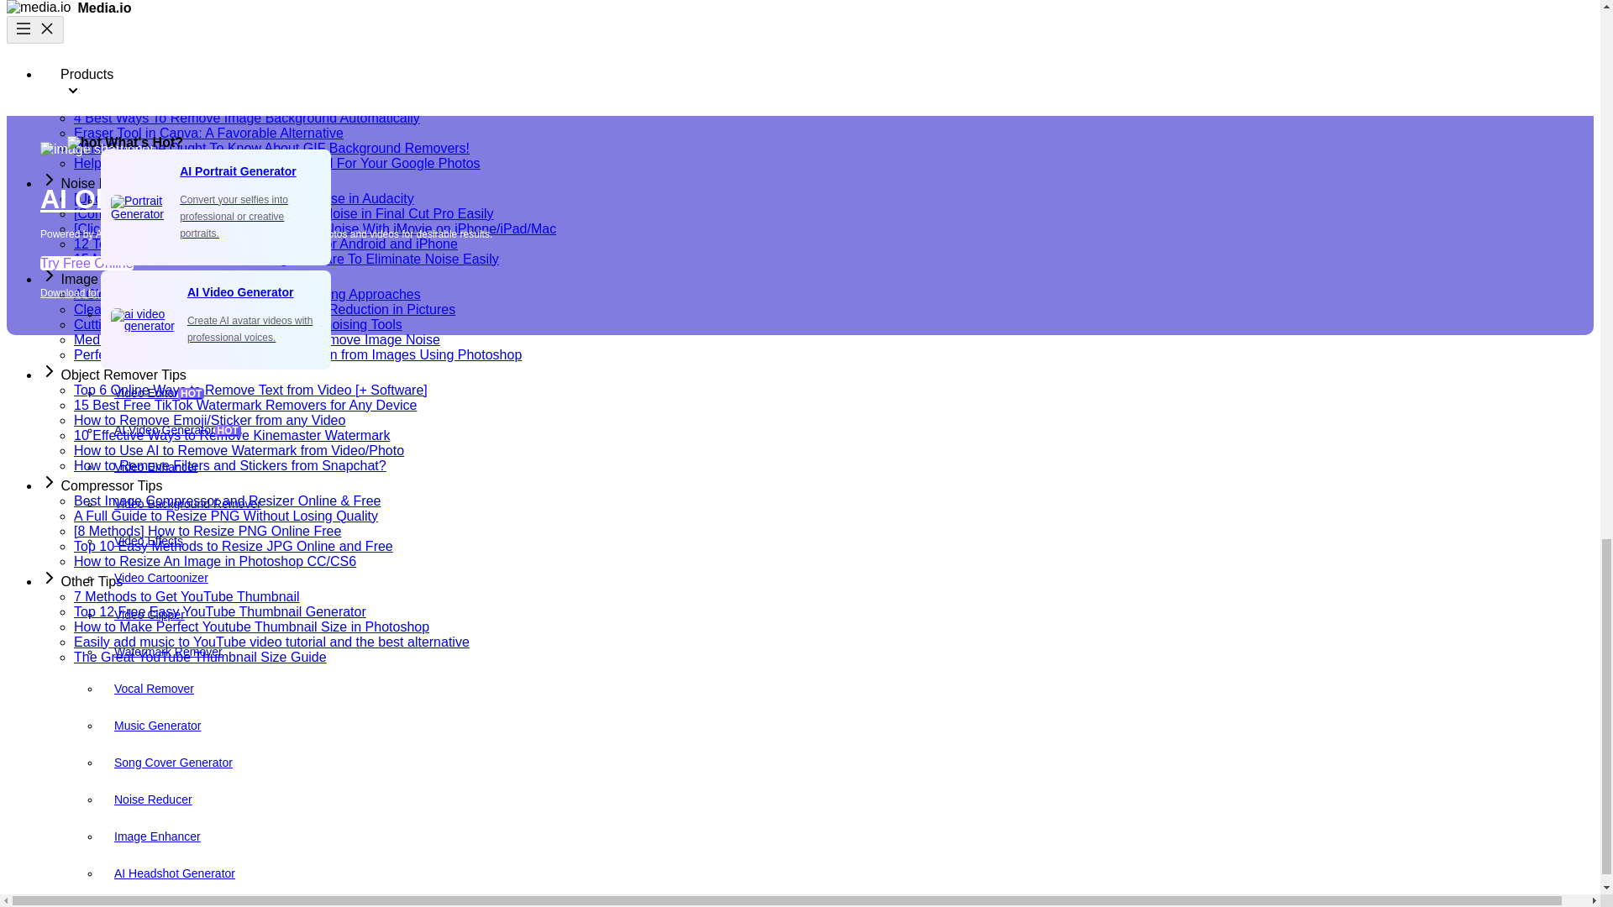 The height and width of the screenshot is (907, 1613). What do you see at coordinates (258, 292) in the screenshot?
I see `Face Editor` at bounding box center [258, 292].